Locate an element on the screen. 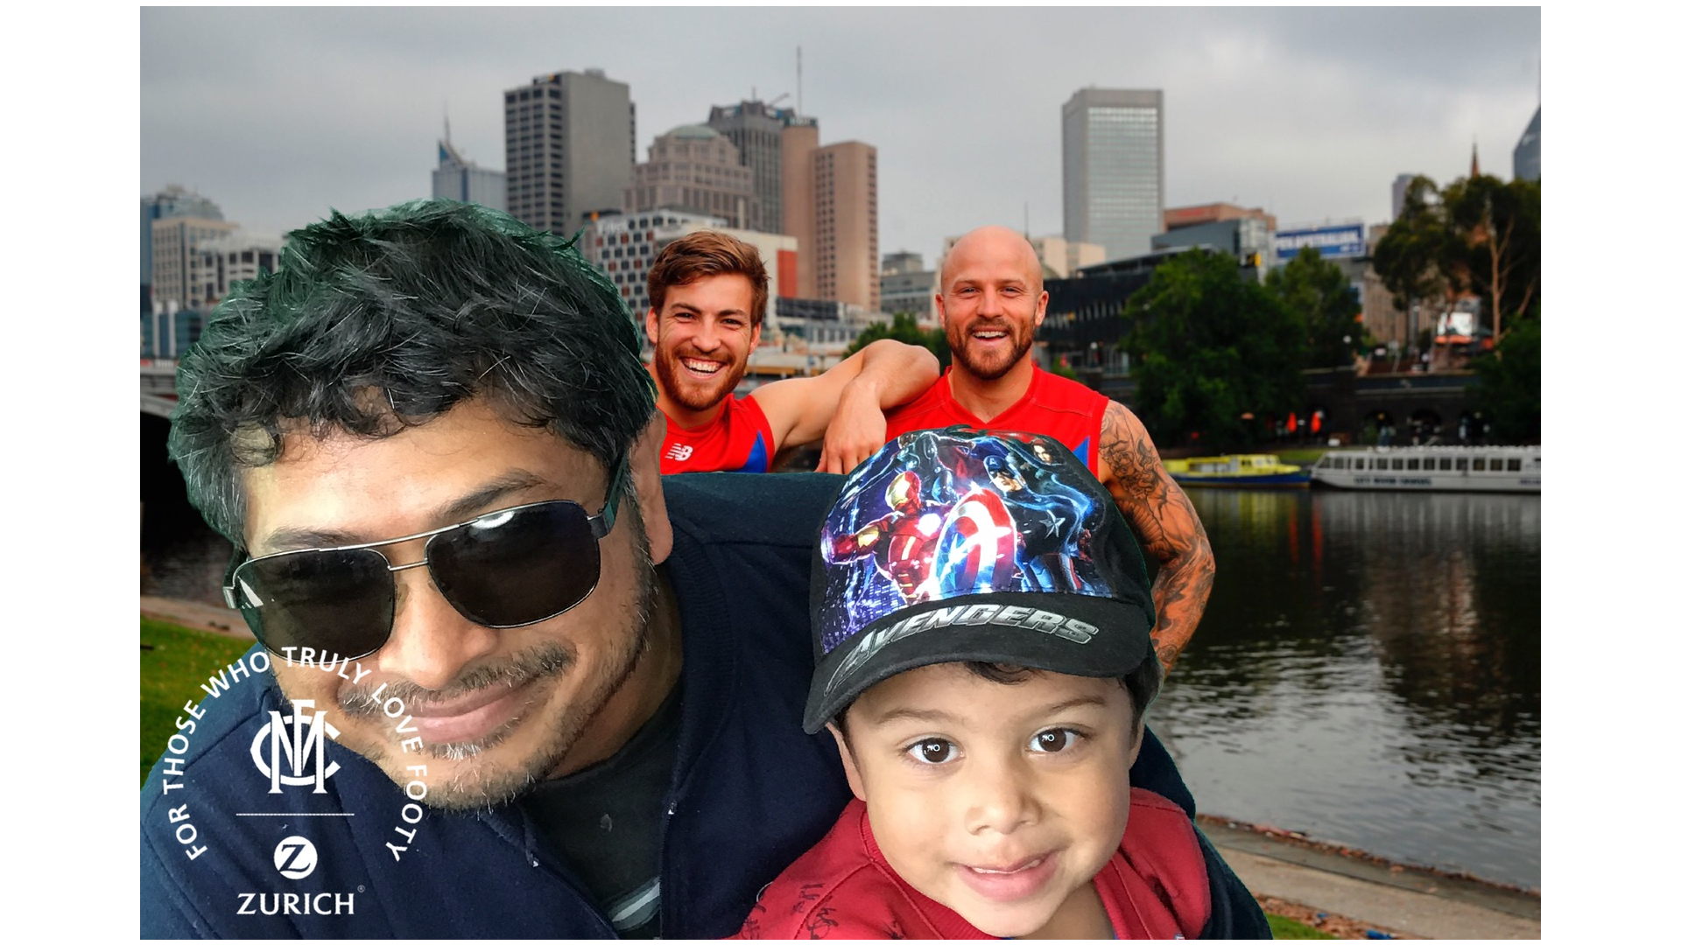 The image size is (1681, 945). BUY PHOTO is located at coordinates (1463, 908).